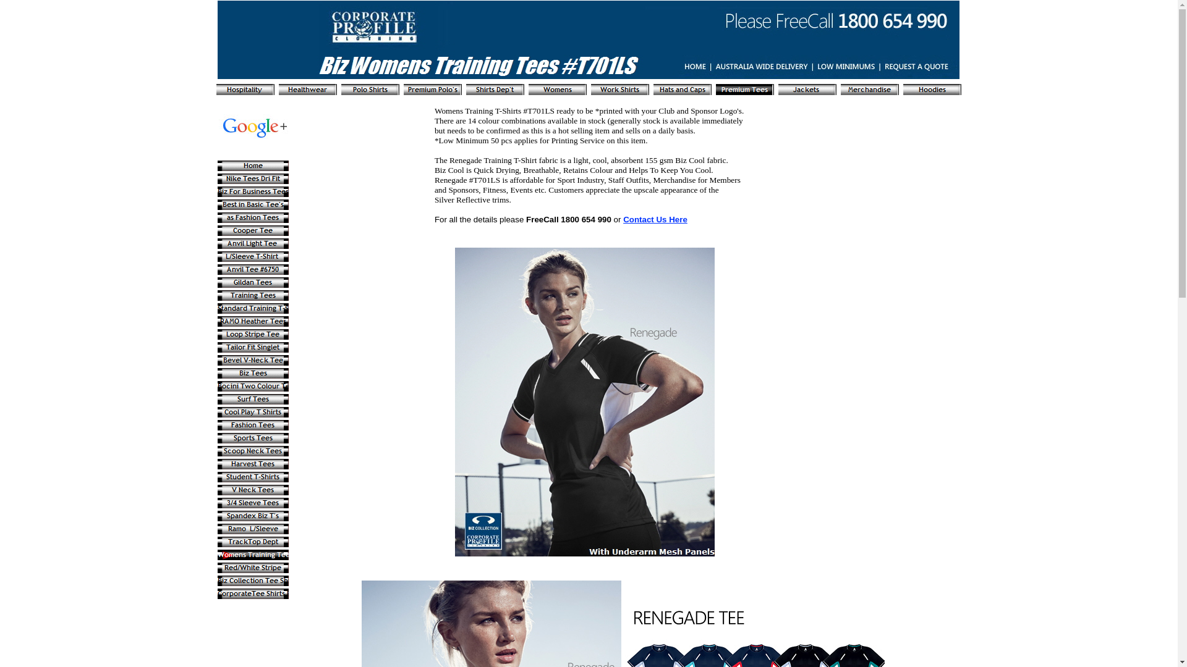  I want to click on Scoop Neck Tees, so click(253, 451).